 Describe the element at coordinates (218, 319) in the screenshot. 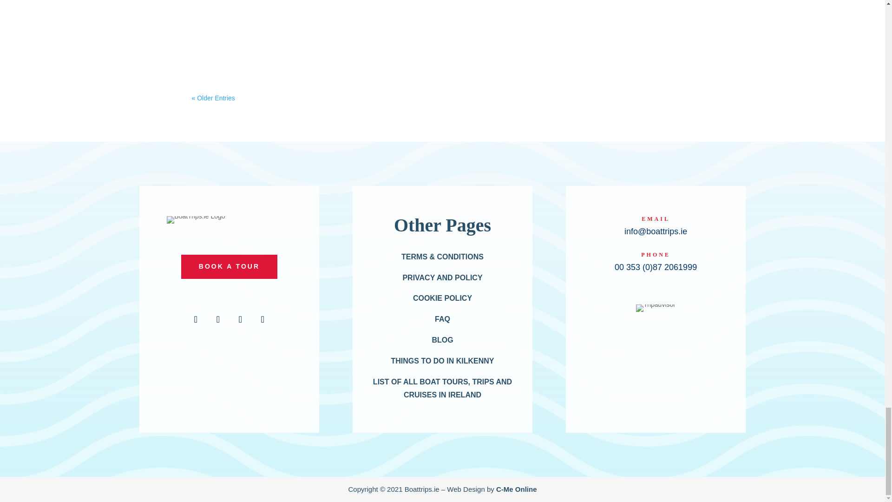

I see `Follow on Instagram` at that location.